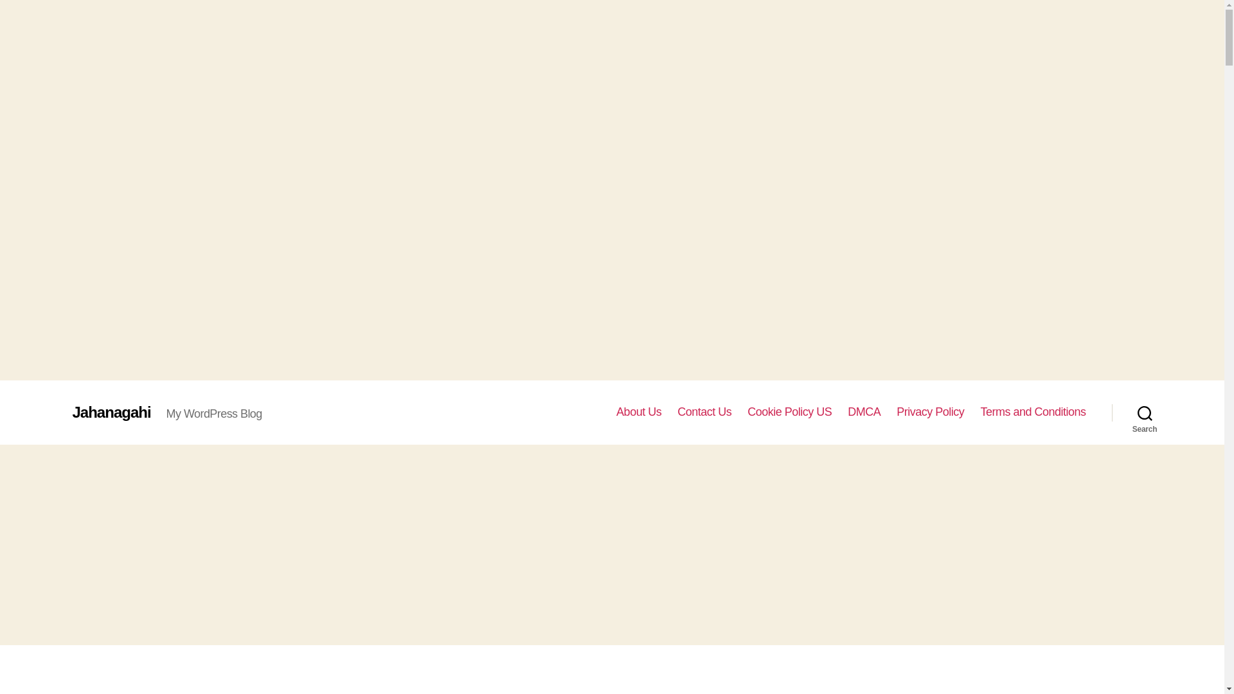 Image resolution: width=1234 pixels, height=694 pixels. What do you see at coordinates (864, 413) in the screenshot?
I see `DMCA` at bounding box center [864, 413].